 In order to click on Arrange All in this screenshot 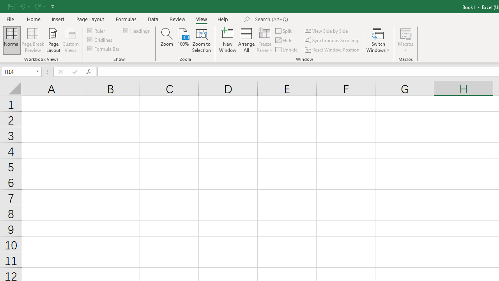, I will do `click(246, 40)`.